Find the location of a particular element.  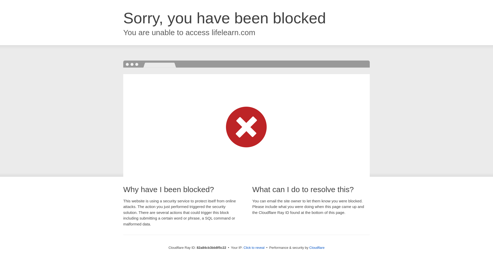

Cloudflare is located at coordinates (317, 248).